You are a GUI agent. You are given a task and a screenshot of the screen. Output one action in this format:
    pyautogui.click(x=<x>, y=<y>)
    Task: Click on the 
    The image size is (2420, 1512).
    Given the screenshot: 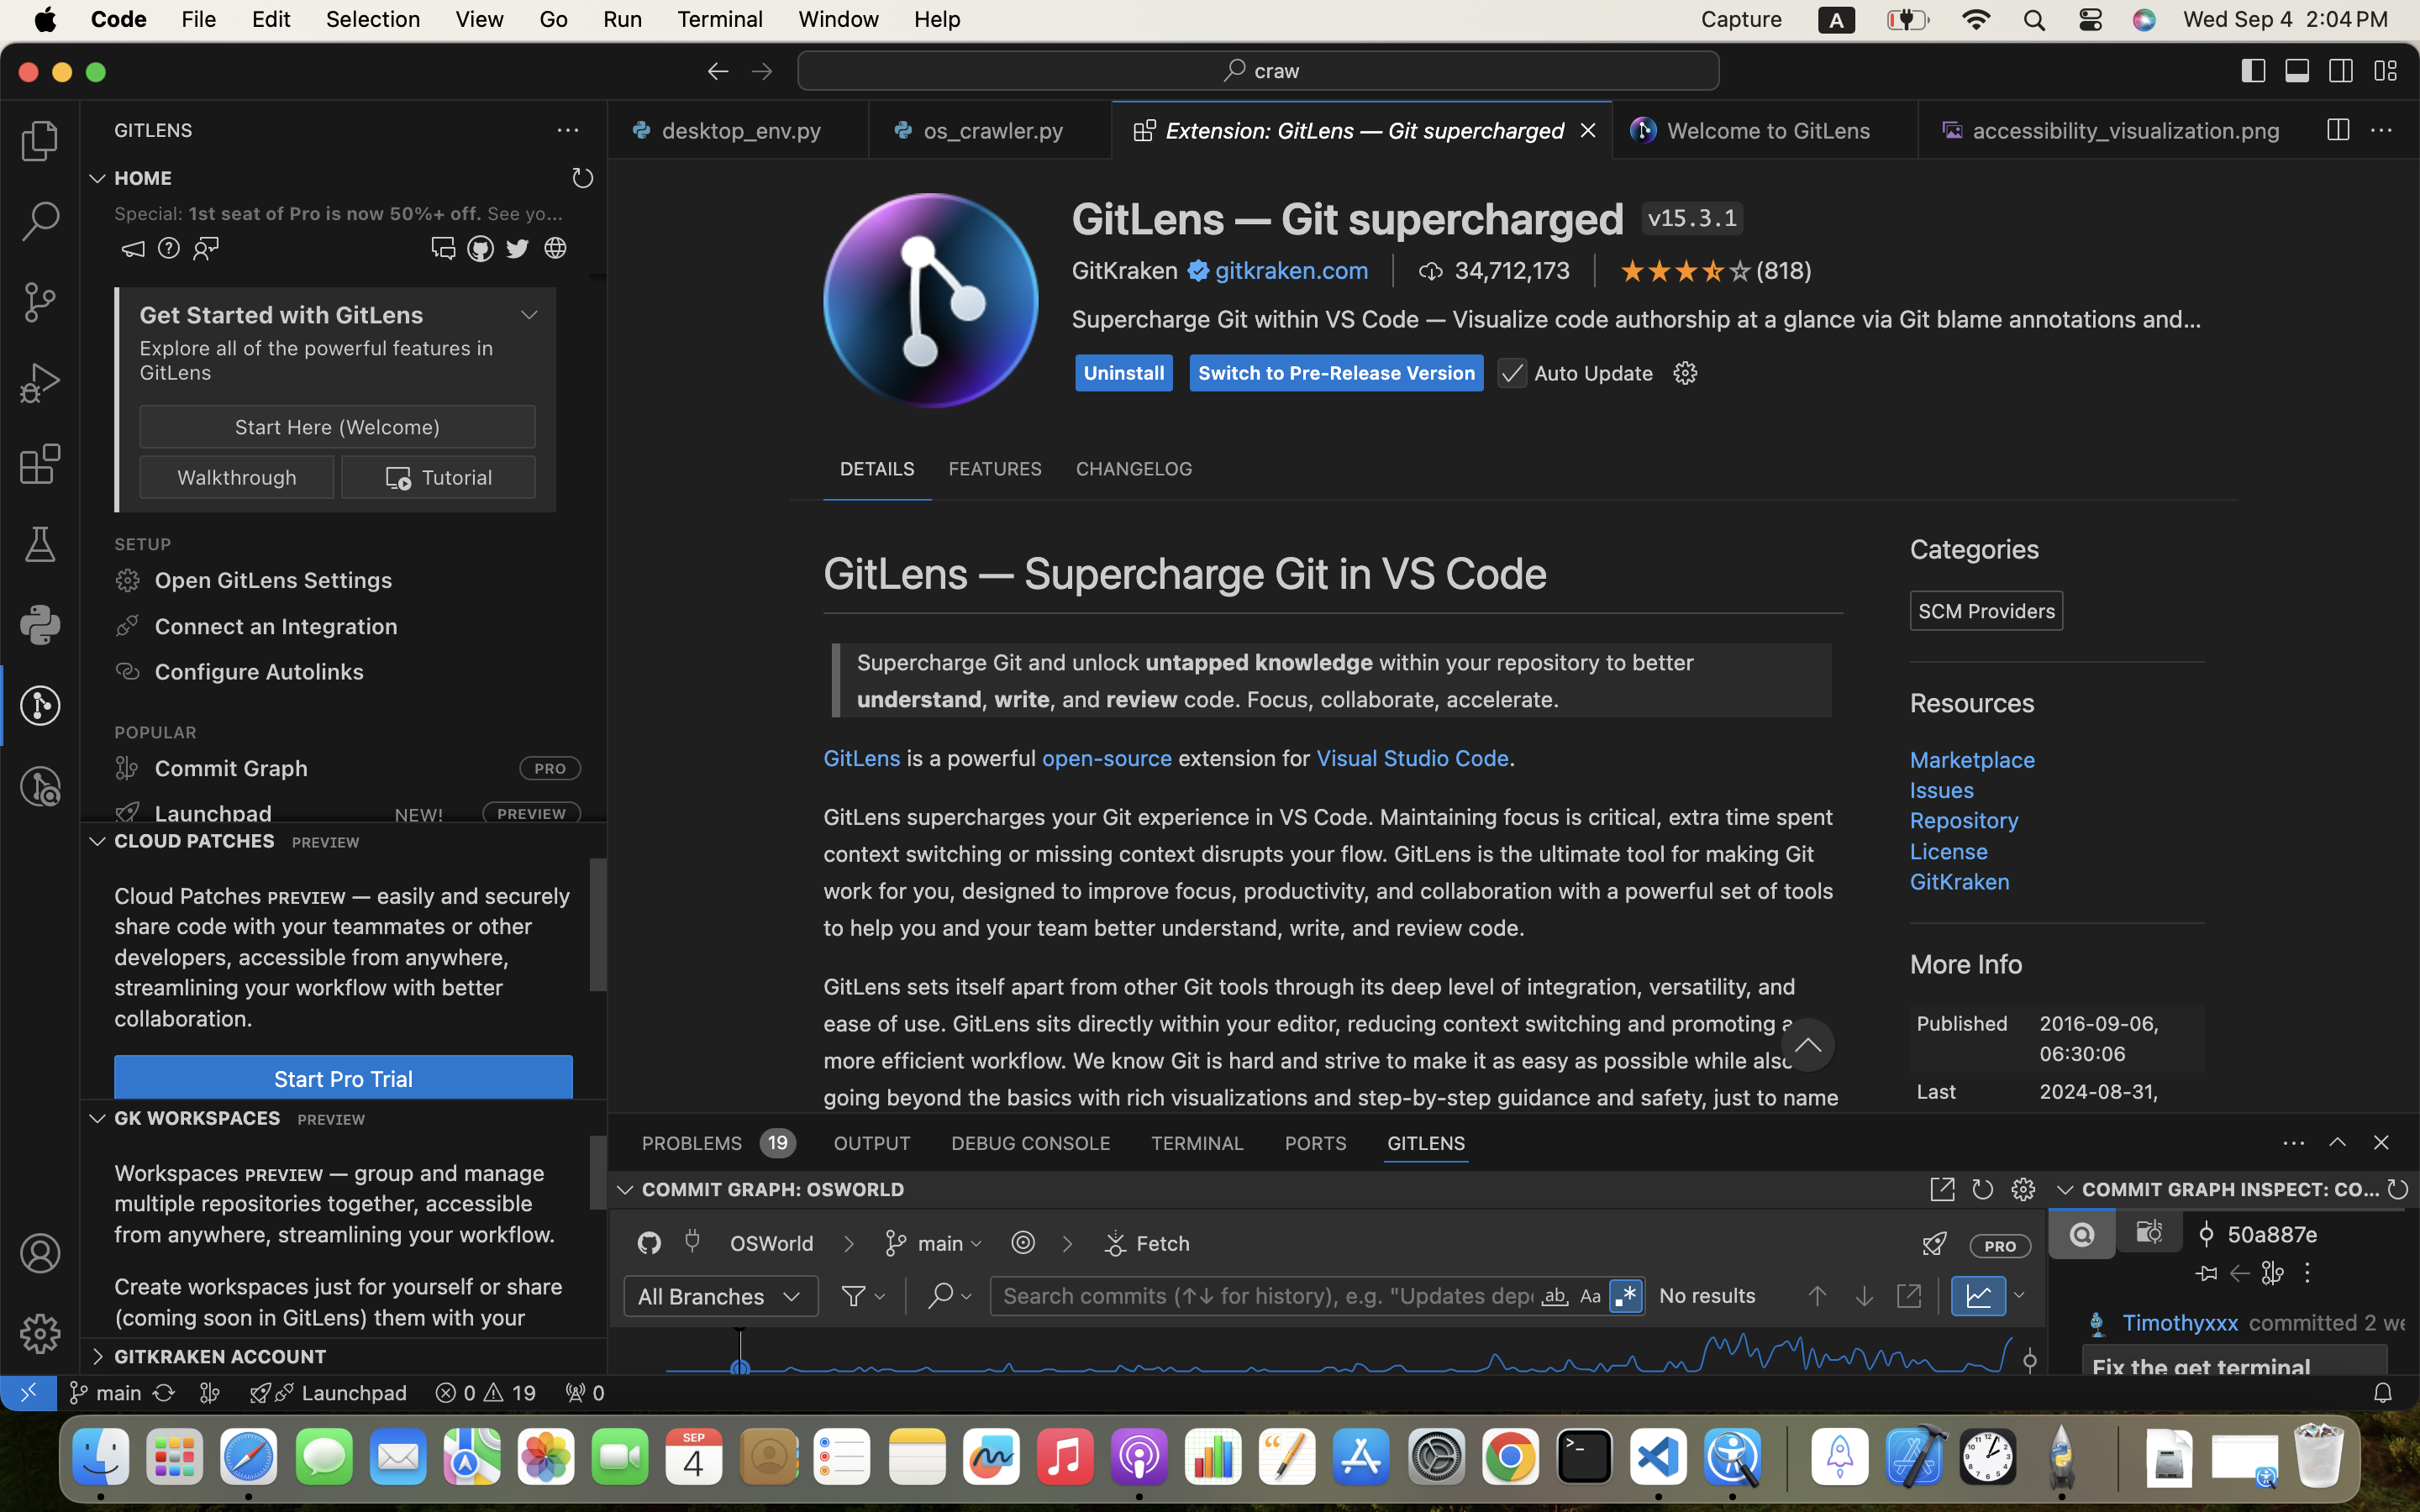 What is the action you would take?
    pyautogui.click(x=40, y=1334)
    